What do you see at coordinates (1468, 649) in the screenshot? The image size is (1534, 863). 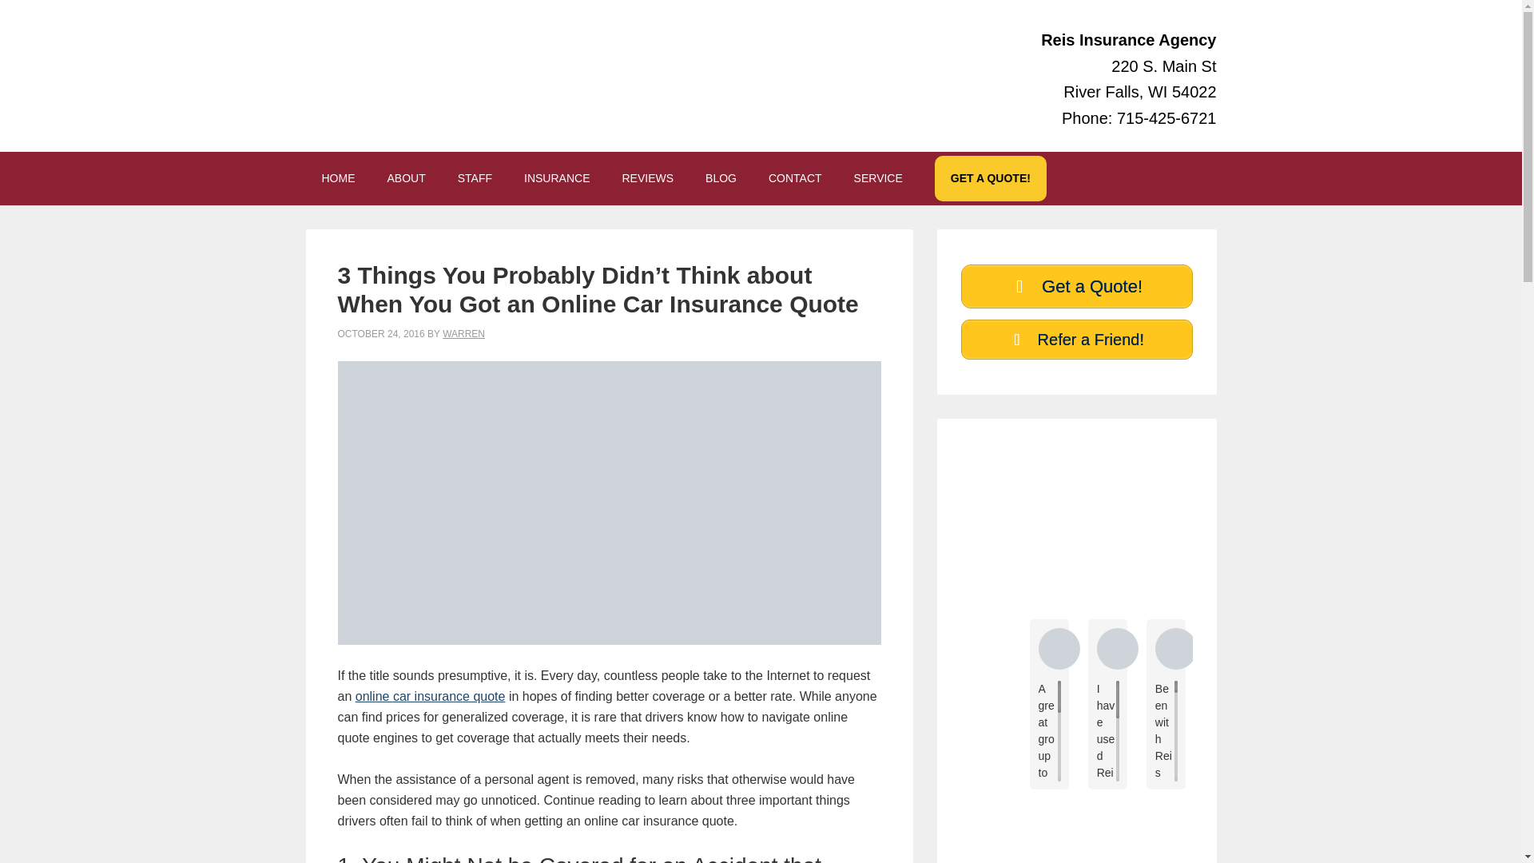 I see `William S.` at bounding box center [1468, 649].